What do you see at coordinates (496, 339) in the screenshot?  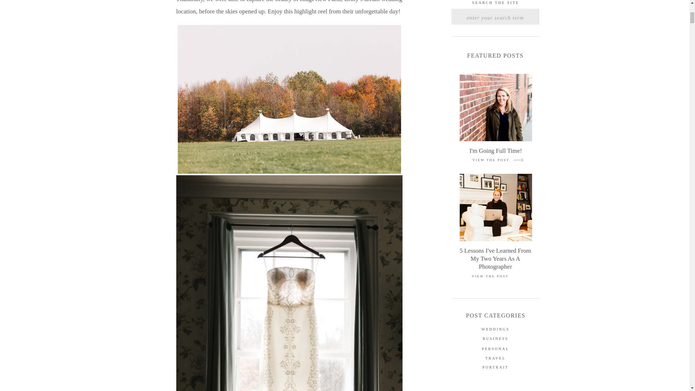 I see `BUSINESS` at bounding box center [496, 339].